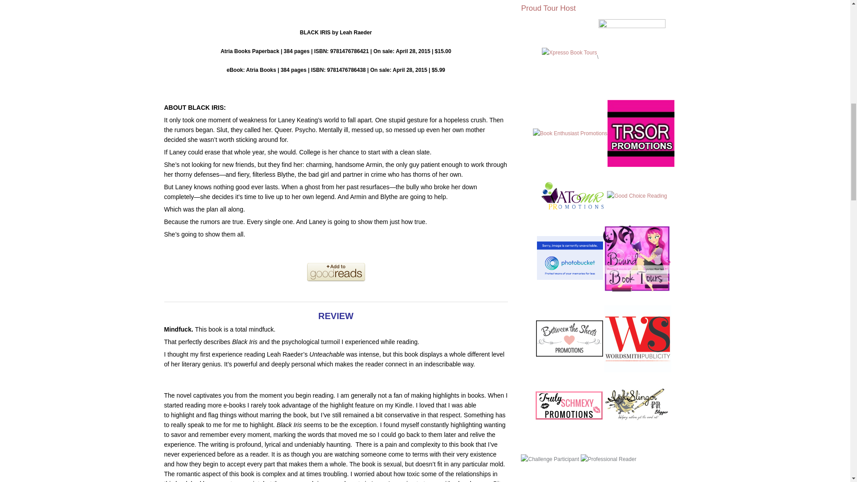 The height and width of the screenshot is (482, 857). Describe the element at coordinates (569, 57) in the screenshot. I see `Xpresso Book Tours` at that location.